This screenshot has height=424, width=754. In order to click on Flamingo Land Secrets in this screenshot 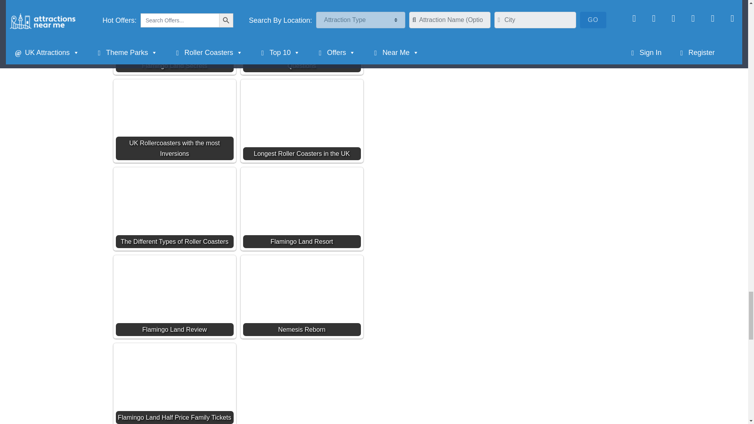, I will do `click(174, 32)`.